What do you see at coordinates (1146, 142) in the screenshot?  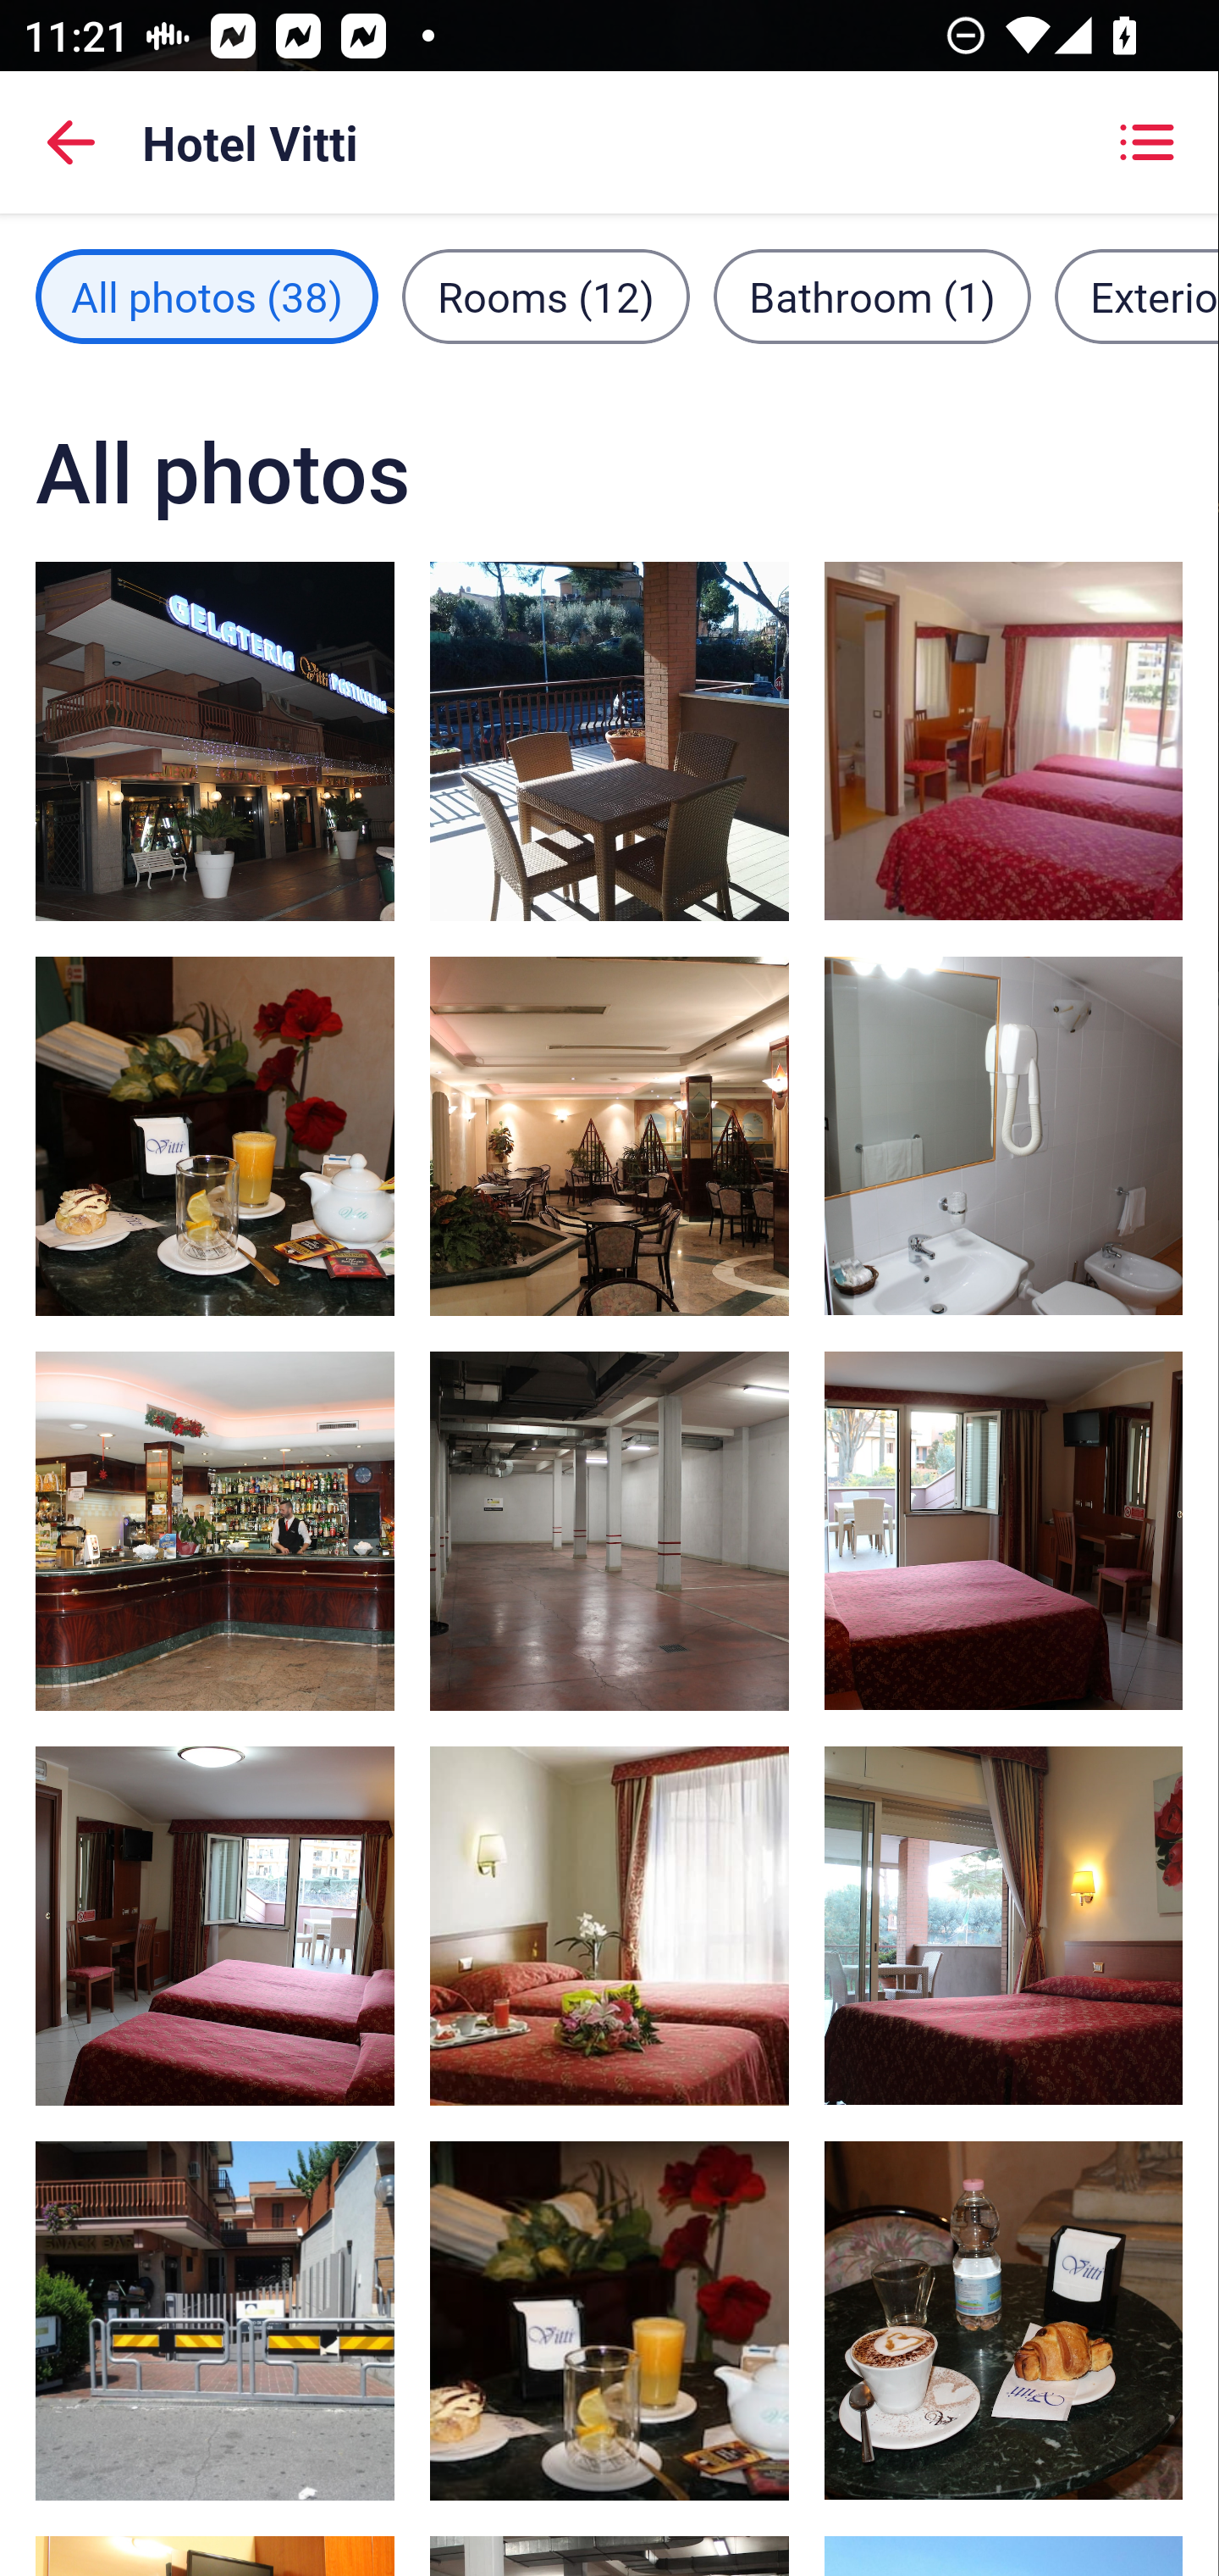 I see `Showing grid view` at bounding box center [1146, 142].